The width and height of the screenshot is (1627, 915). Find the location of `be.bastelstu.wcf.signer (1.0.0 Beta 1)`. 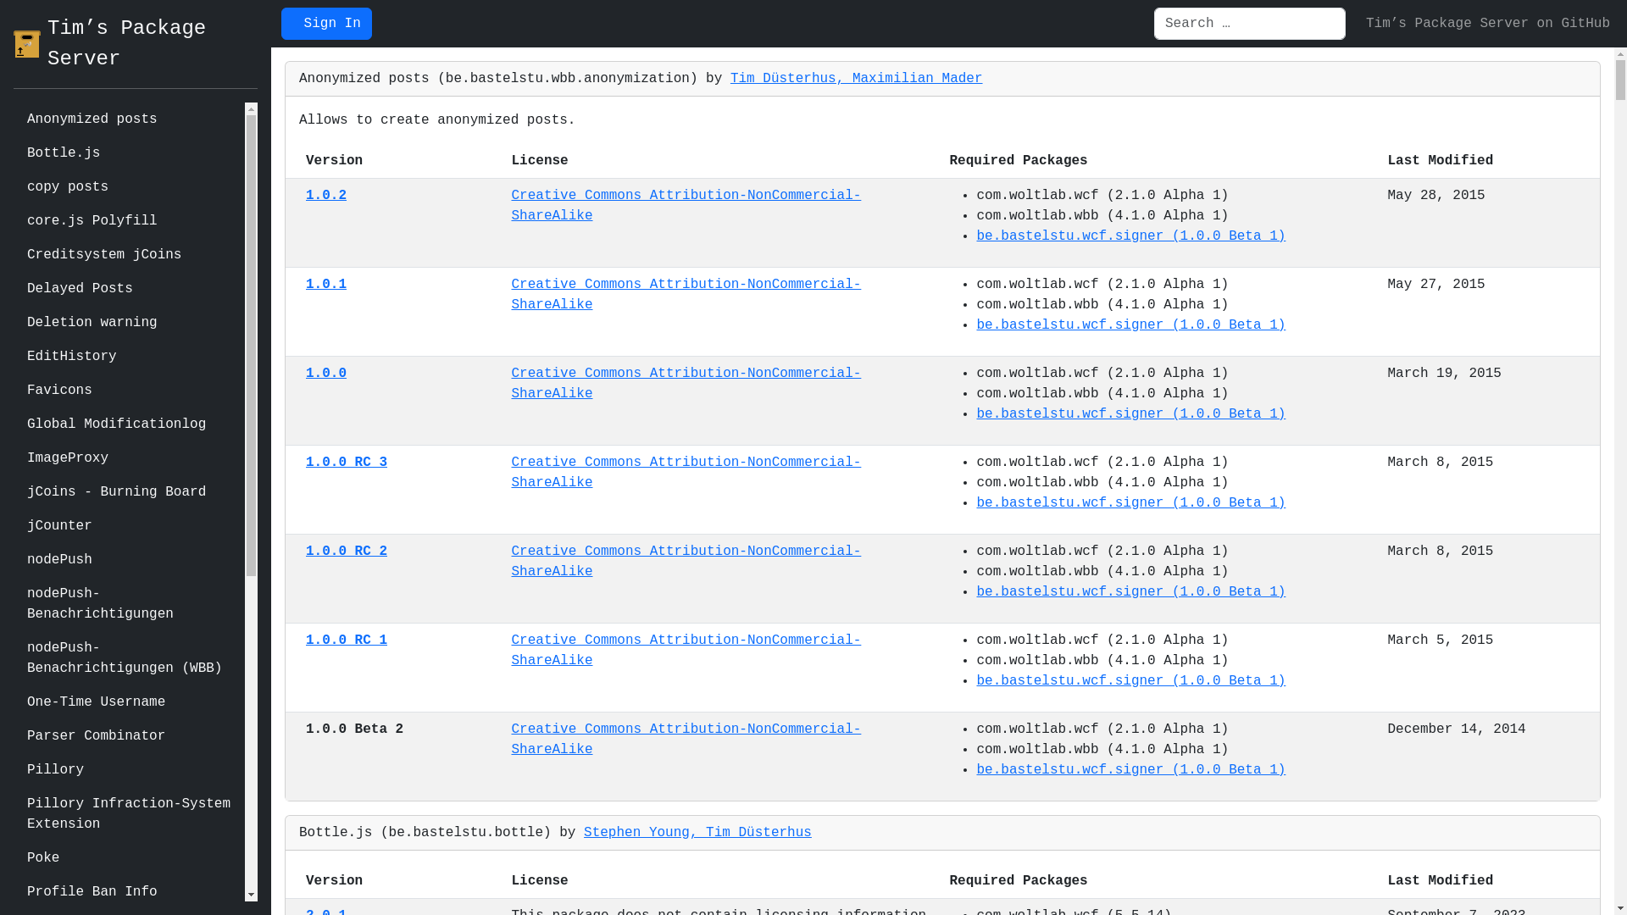

be.bastelstu.wcf.signer (1.0.0 Beta 1) is located at coordinates (1130, 503).